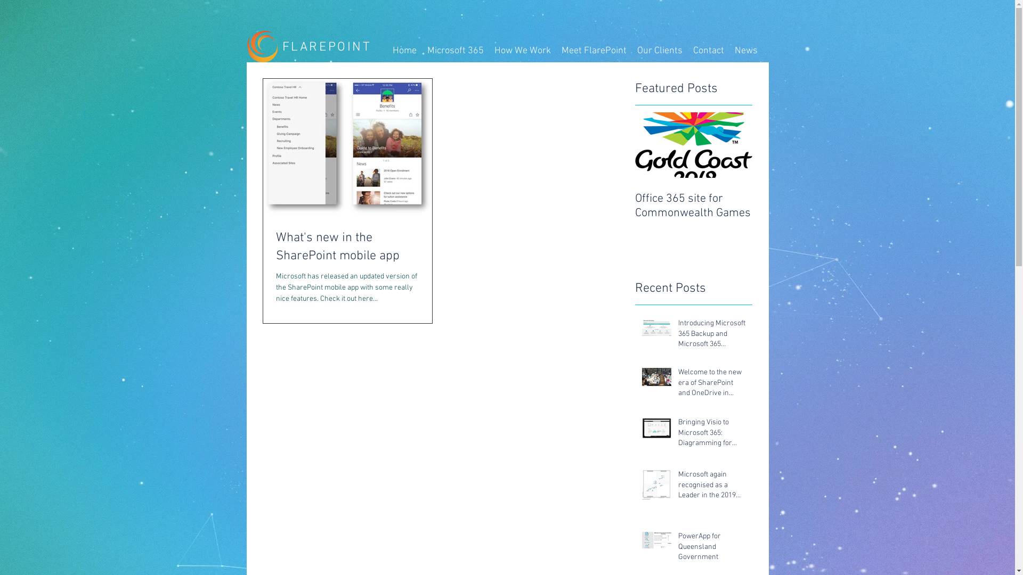  I want to click on Introducing Microsoft 365 Backup and Microsoft 365 Archive, so click(712, 336).